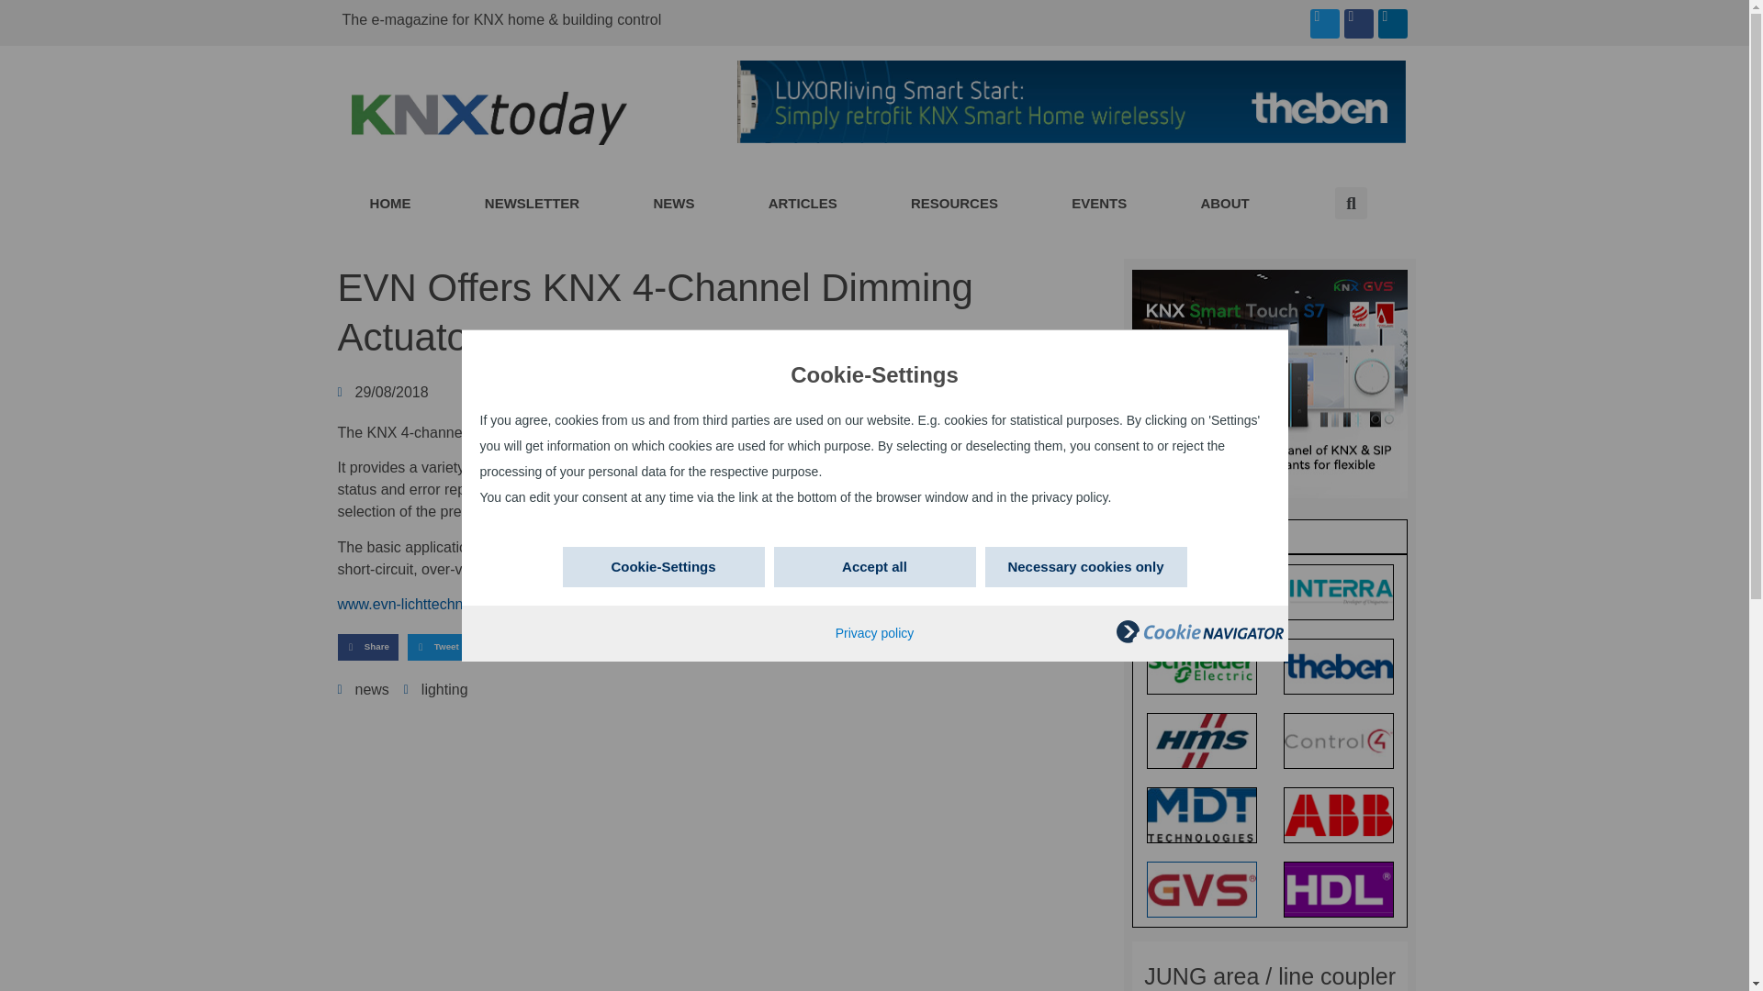 The height and width of the screenshot is (991, 1763). I want to click on RESOURCES, so click(955, 204).